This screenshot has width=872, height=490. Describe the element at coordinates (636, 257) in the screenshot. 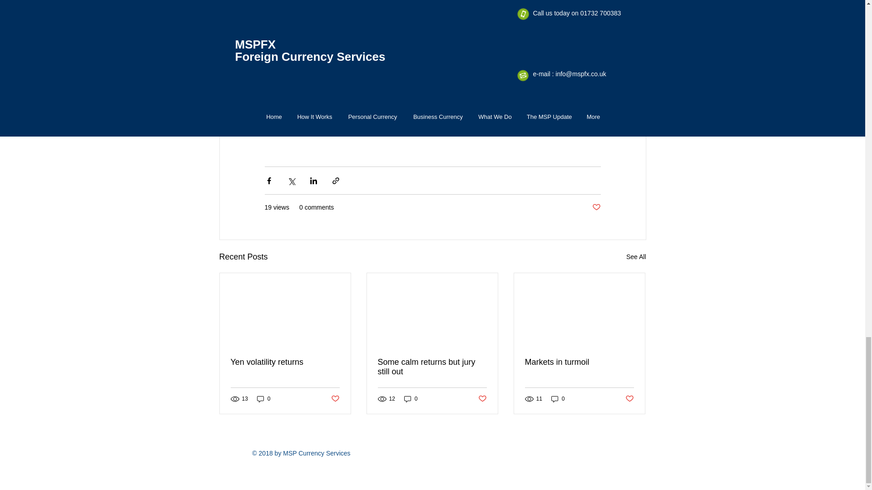

I see `See All` at that location.